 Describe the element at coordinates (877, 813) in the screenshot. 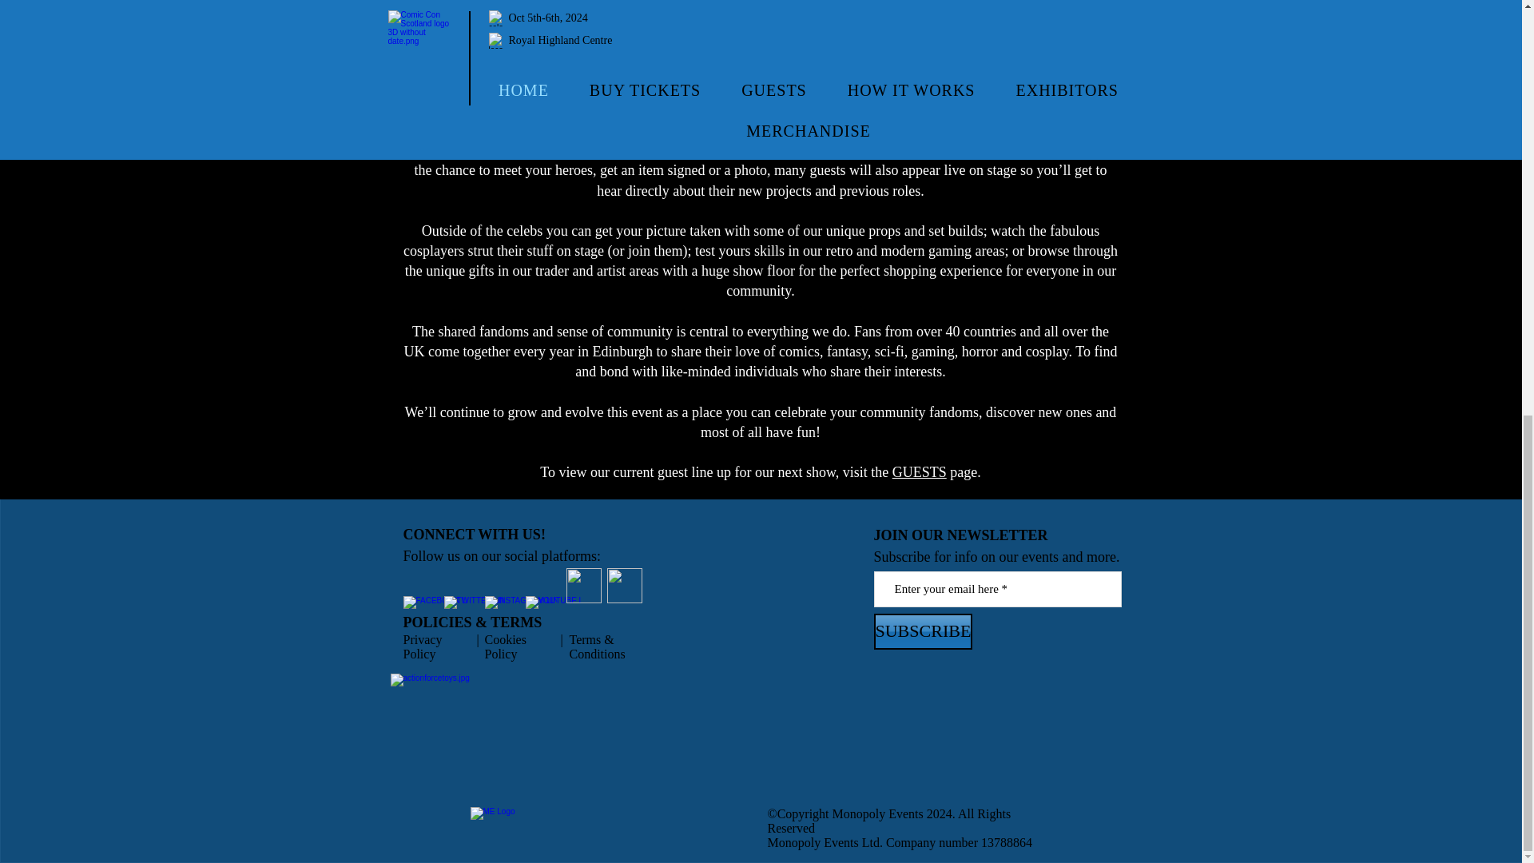

I see `Monopoly Events` at that location.